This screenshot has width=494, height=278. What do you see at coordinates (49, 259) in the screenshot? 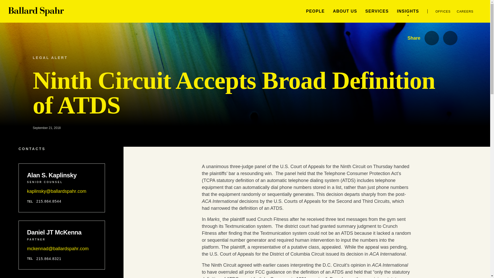
I see `215.864.8321` at bounding box center [49, 259].